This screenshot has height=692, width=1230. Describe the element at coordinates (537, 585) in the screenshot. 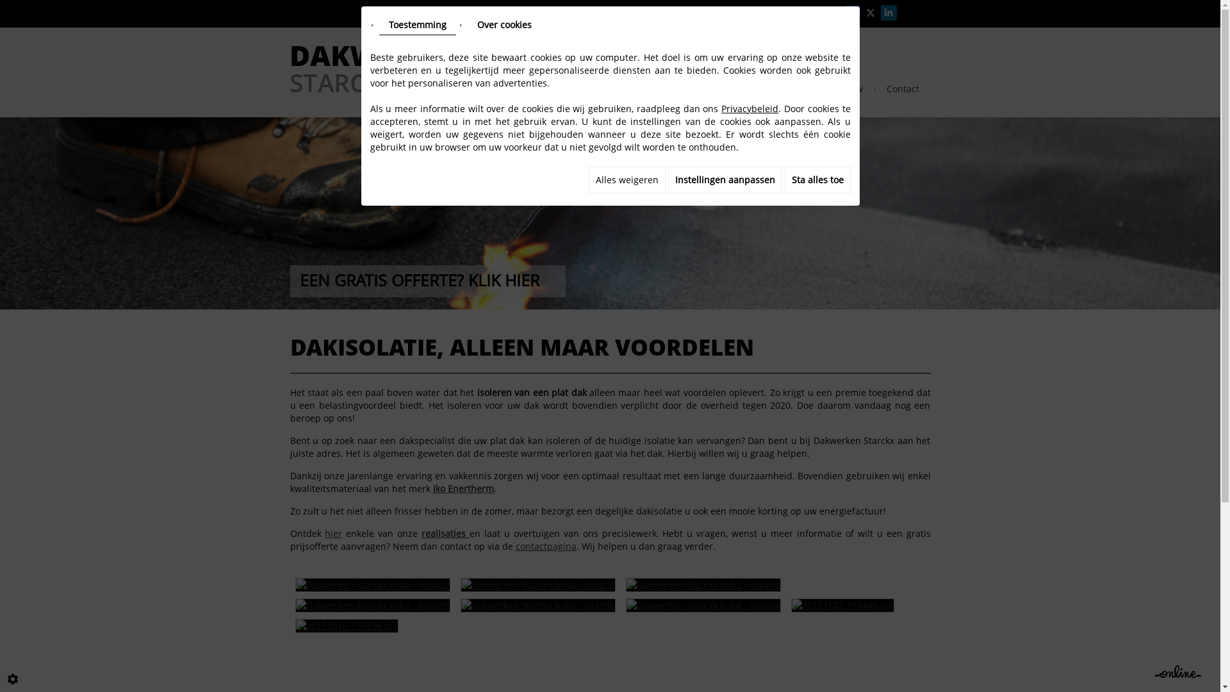

I see `Dakwerken Starckx bvba - Isolatie ` at that location.